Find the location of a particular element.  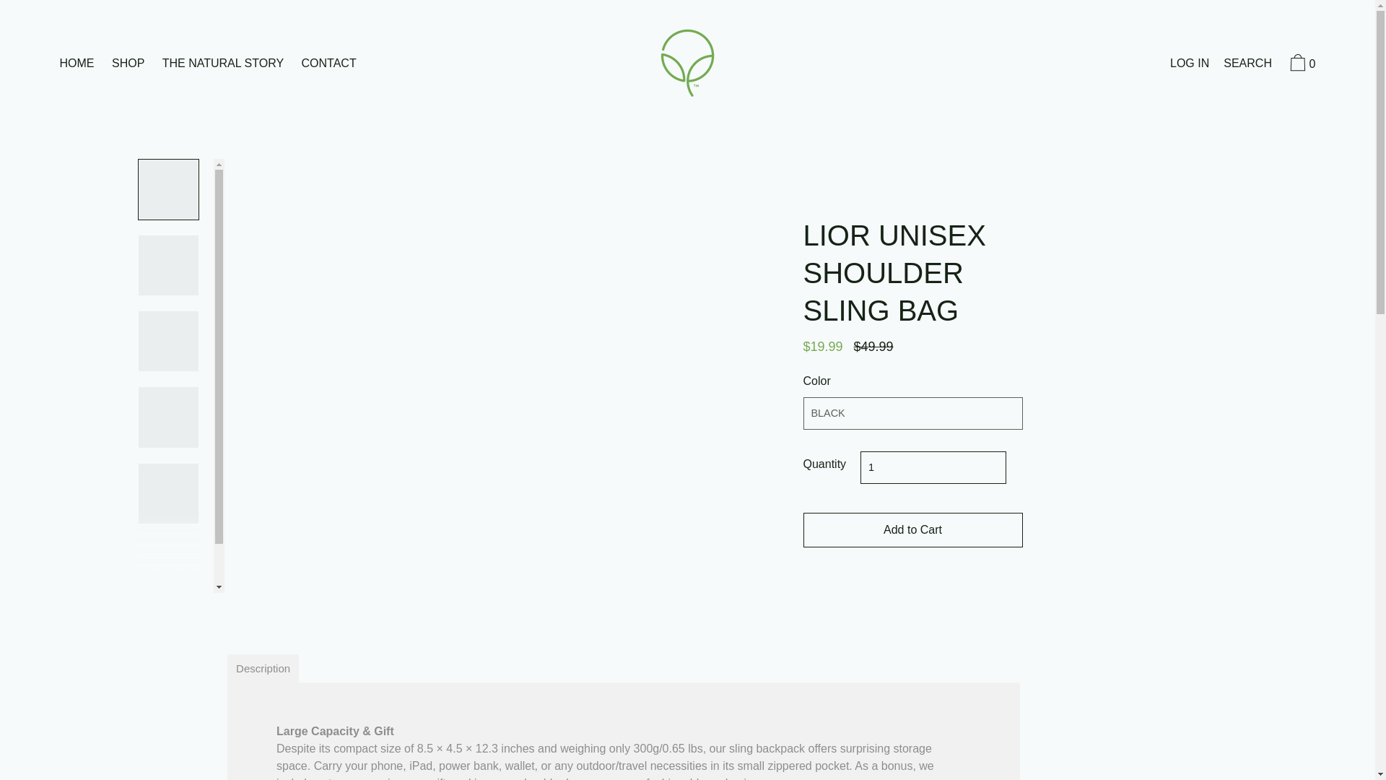

THE NATURAL STORY is located at coordinates (223, 64).